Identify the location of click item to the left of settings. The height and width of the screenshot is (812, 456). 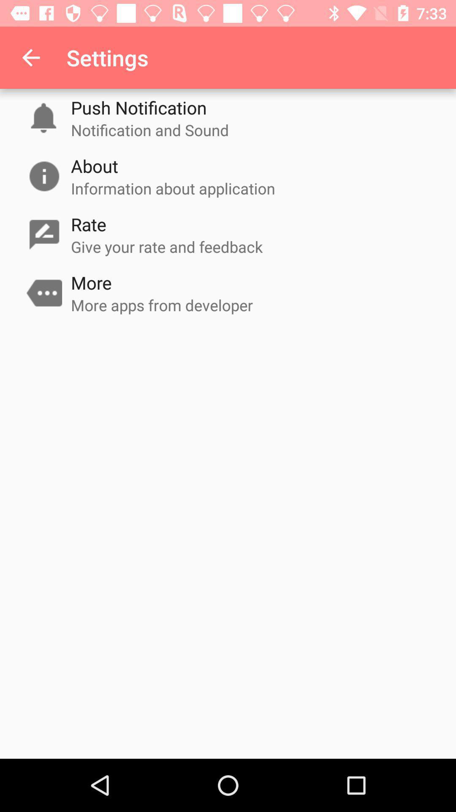
(31, 58).